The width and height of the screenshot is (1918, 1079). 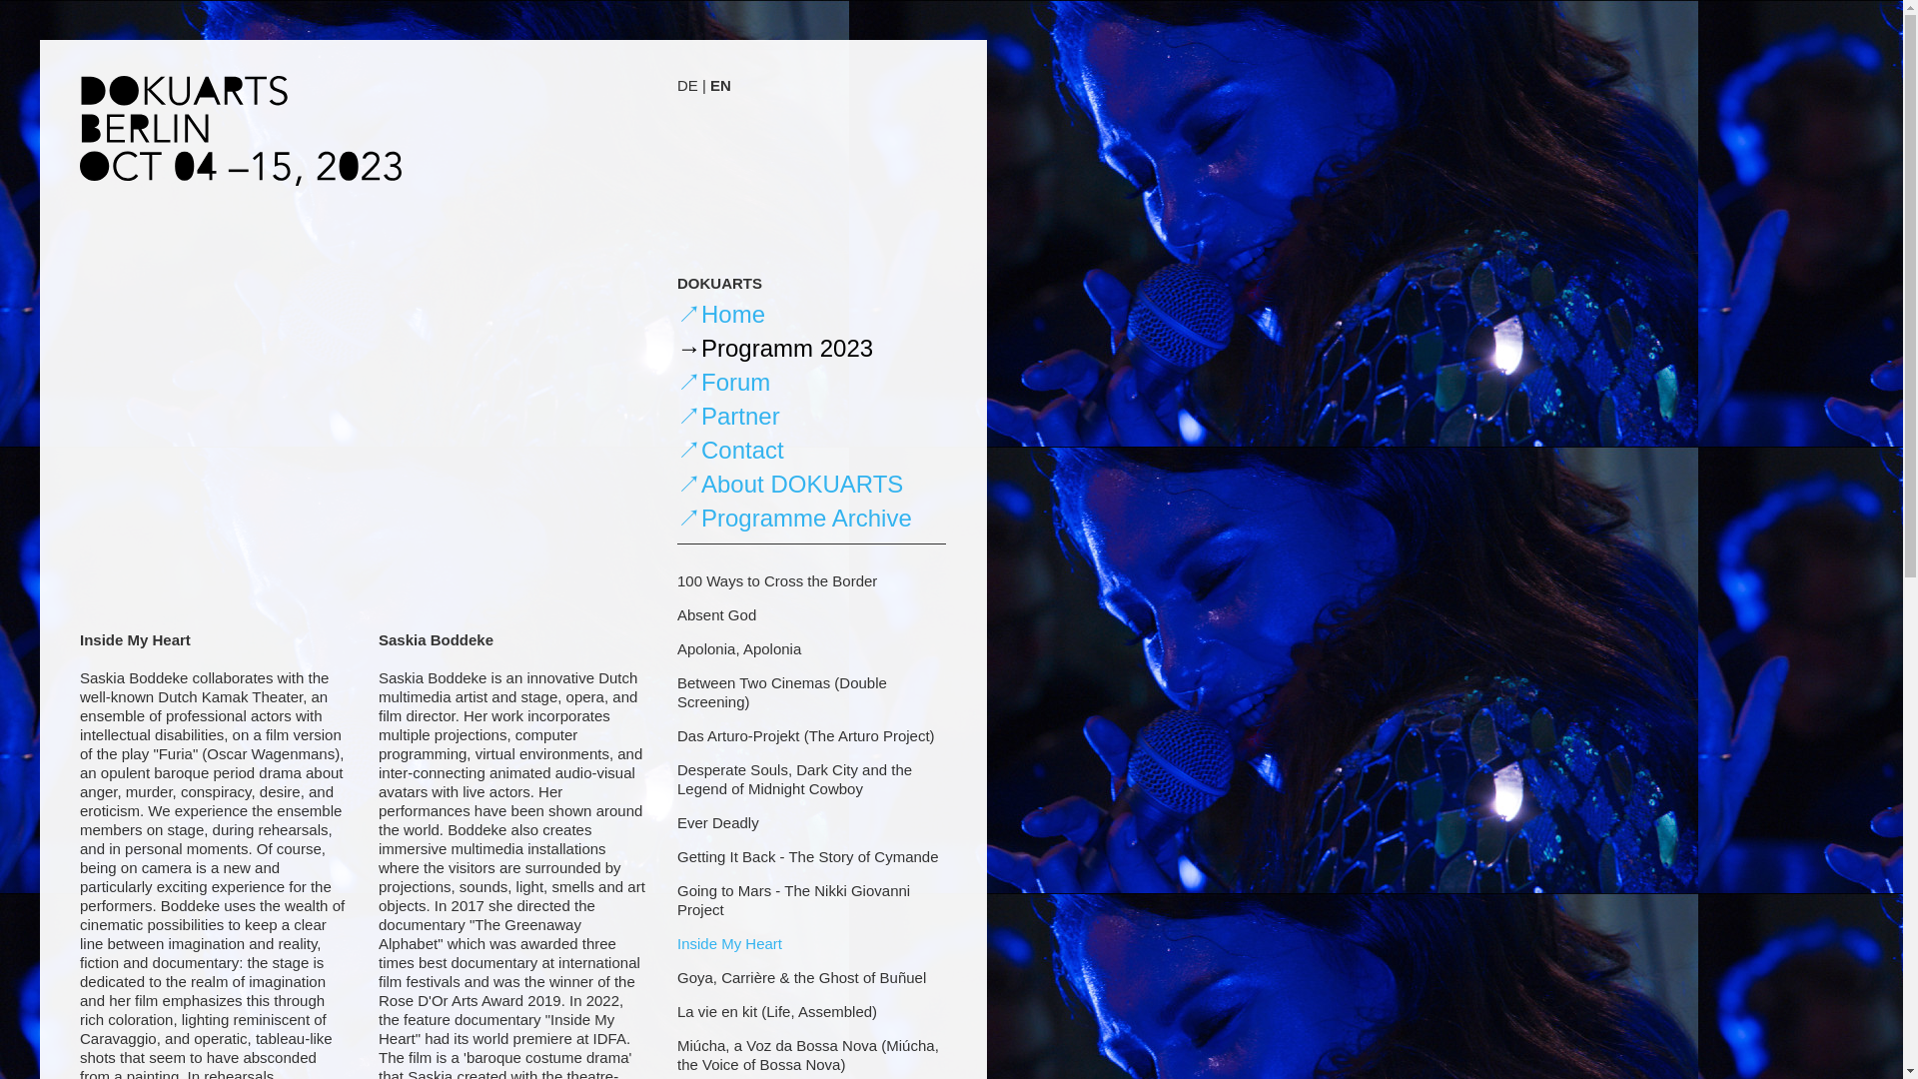 What do you see at coordinates (793, 900) in the screenshot?
I see `Going to Mars - The Nikki Giovanni Project` at bounding box center [793, 900].